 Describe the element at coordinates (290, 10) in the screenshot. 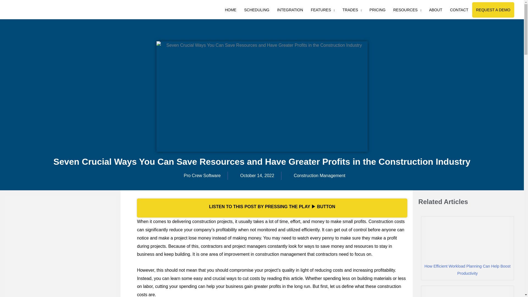

I see `INTEGRATION` at that location.